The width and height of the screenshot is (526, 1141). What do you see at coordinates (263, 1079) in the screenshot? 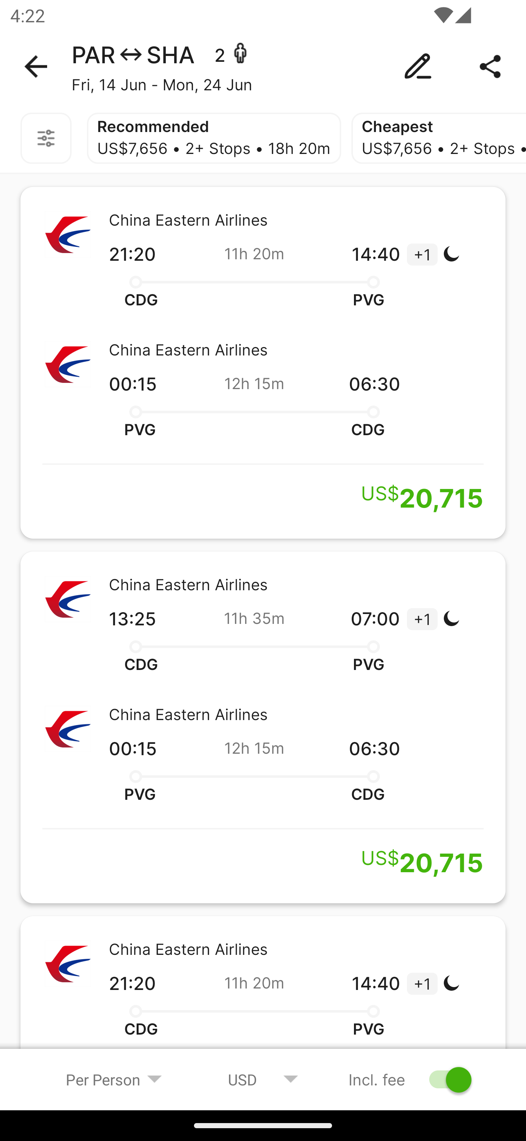
I see `USD` at bounding box center [263, 1079].